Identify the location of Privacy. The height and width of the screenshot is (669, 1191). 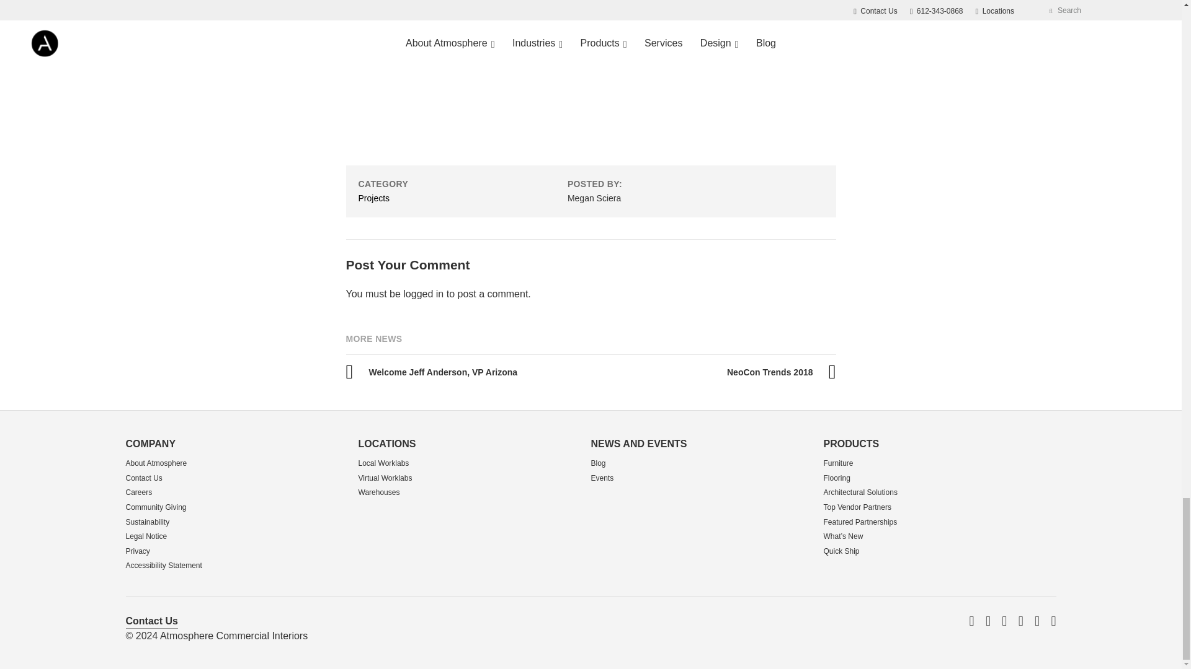
(137, 551).